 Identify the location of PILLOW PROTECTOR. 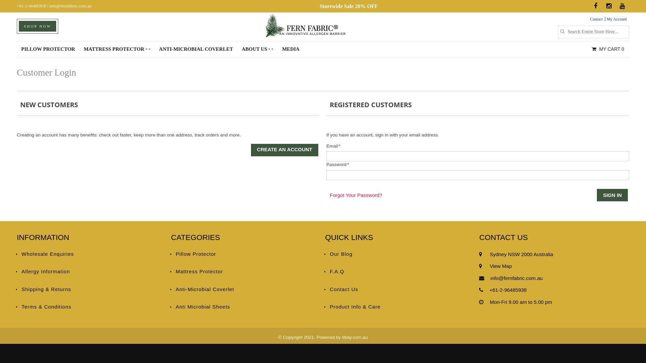
(48, 49).